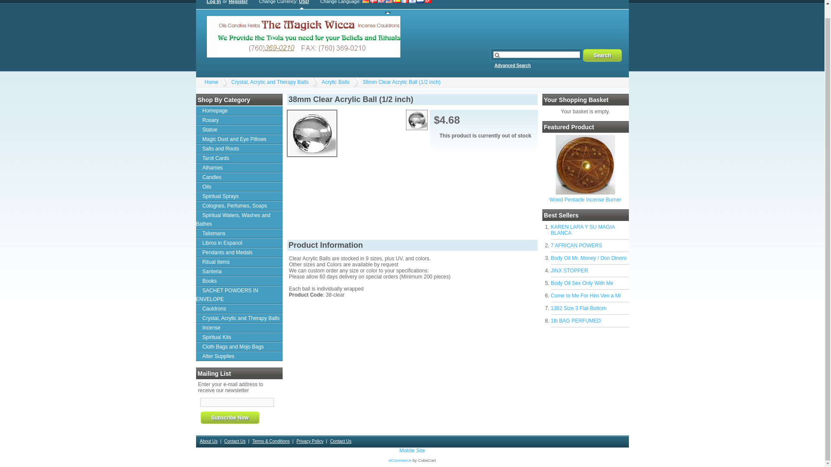  What do you see at coordinates (602, 55) in the screenshot?
I see `Search` at bounding box center [602, 55].